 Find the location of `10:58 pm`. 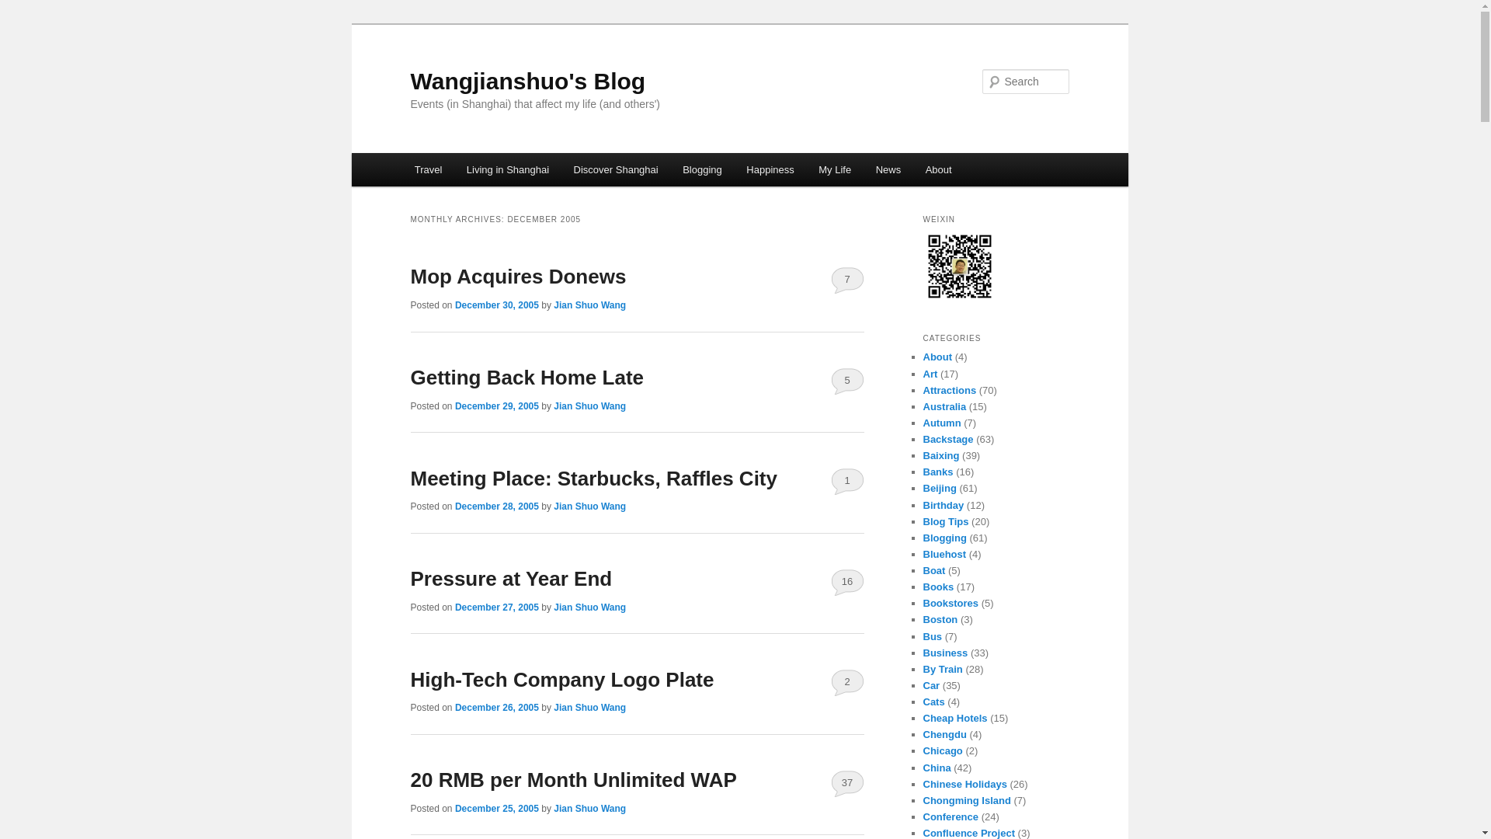

10:58 pm is located at coordinates (496, 808).